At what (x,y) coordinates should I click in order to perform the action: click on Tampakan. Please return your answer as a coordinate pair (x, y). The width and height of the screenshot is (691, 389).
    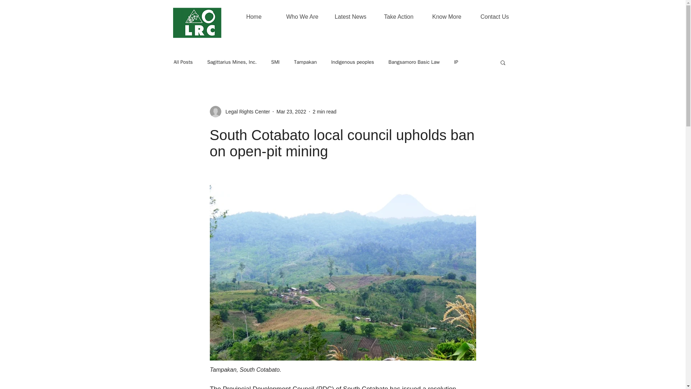
    Looking at the image, I should click on (305, 62).